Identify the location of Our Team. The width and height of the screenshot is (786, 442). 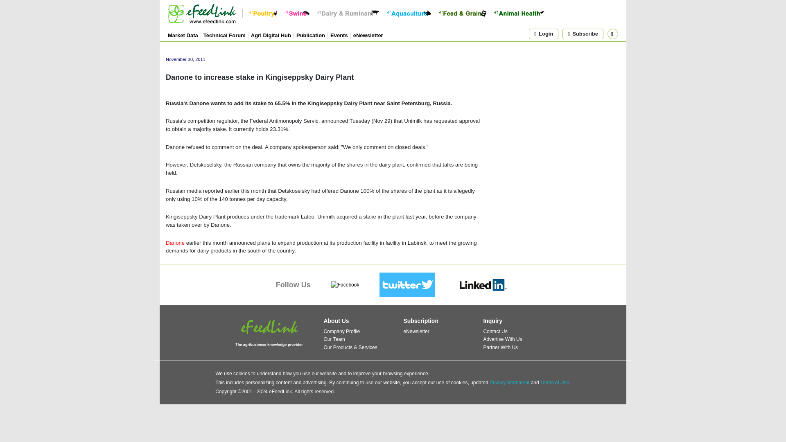
(334, 339).